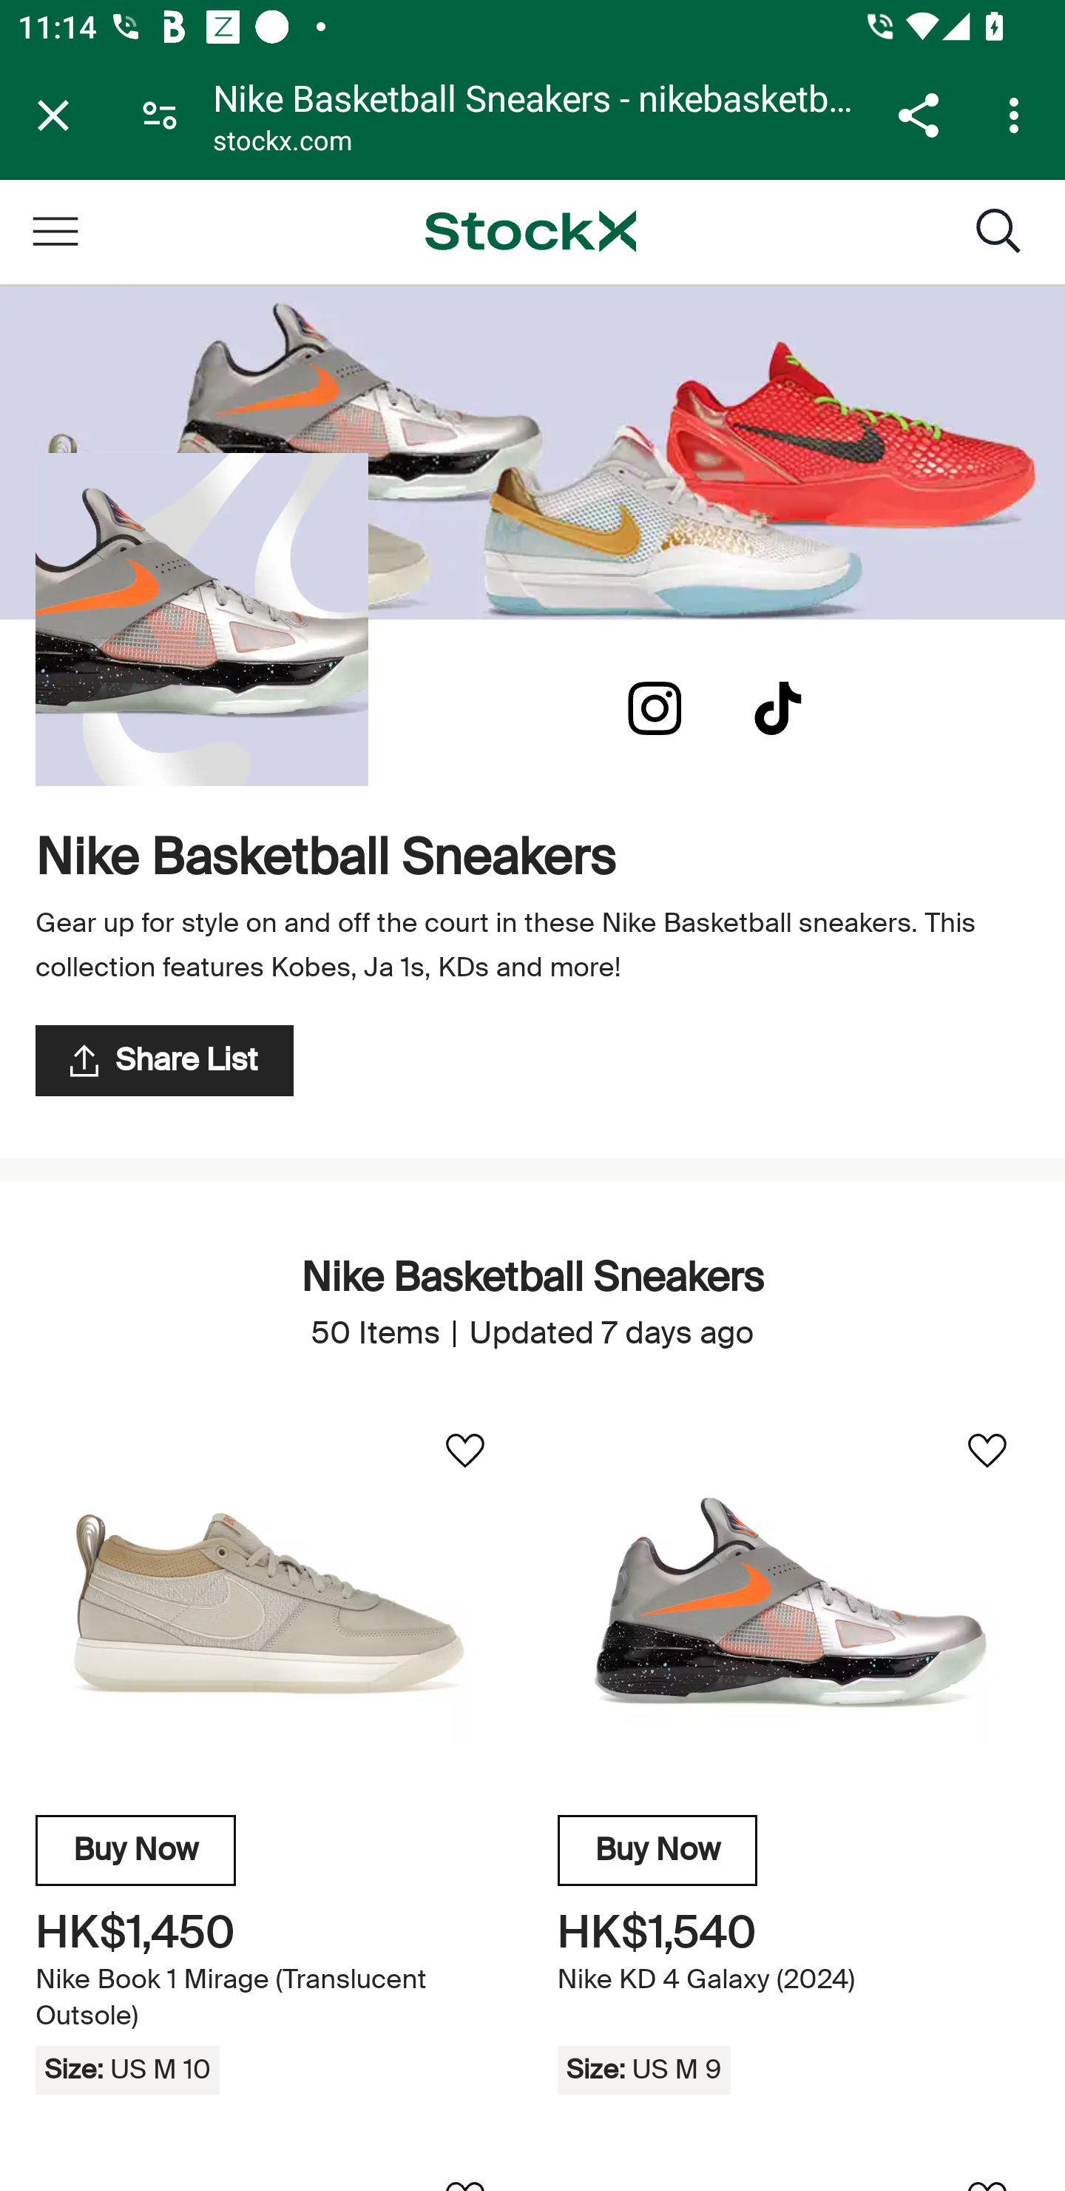 This screenshot has width=1065, height=2191. What do you see at coordinates (655, 708) in the screenshot?
I see `?hl=en` at bounding box center [655, 708].